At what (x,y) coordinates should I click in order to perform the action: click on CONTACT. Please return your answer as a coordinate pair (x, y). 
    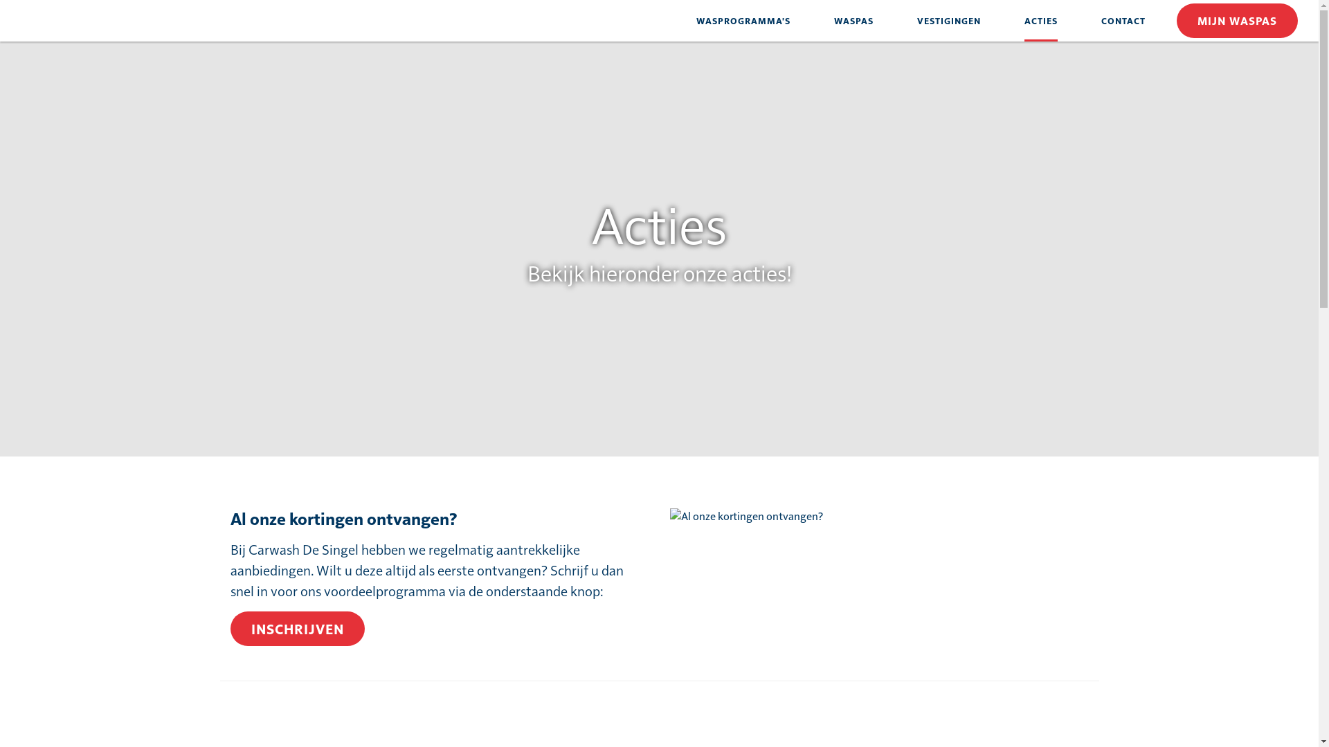
    Looking at the image, I should click on (1123, 21).